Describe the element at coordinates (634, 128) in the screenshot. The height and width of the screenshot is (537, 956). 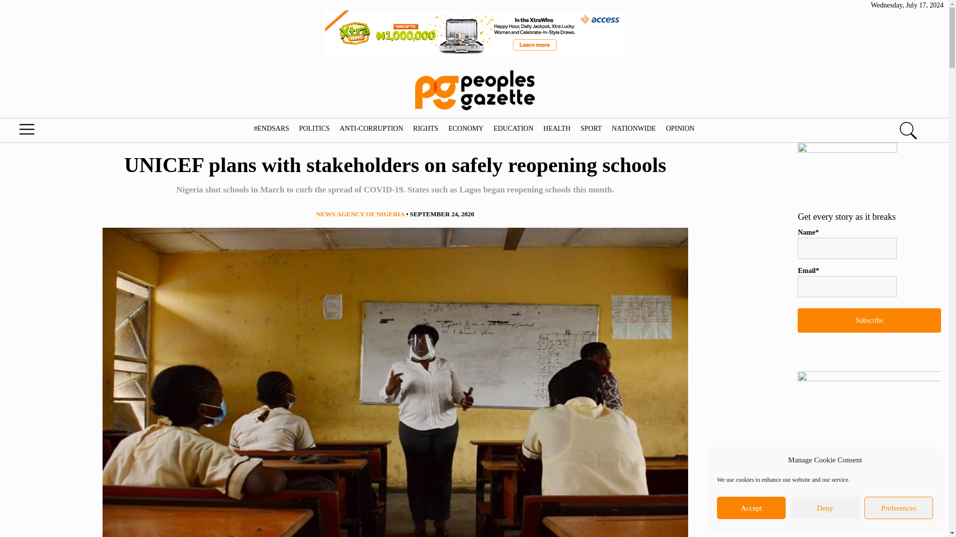
I see `NATIONWIDE` at that location.